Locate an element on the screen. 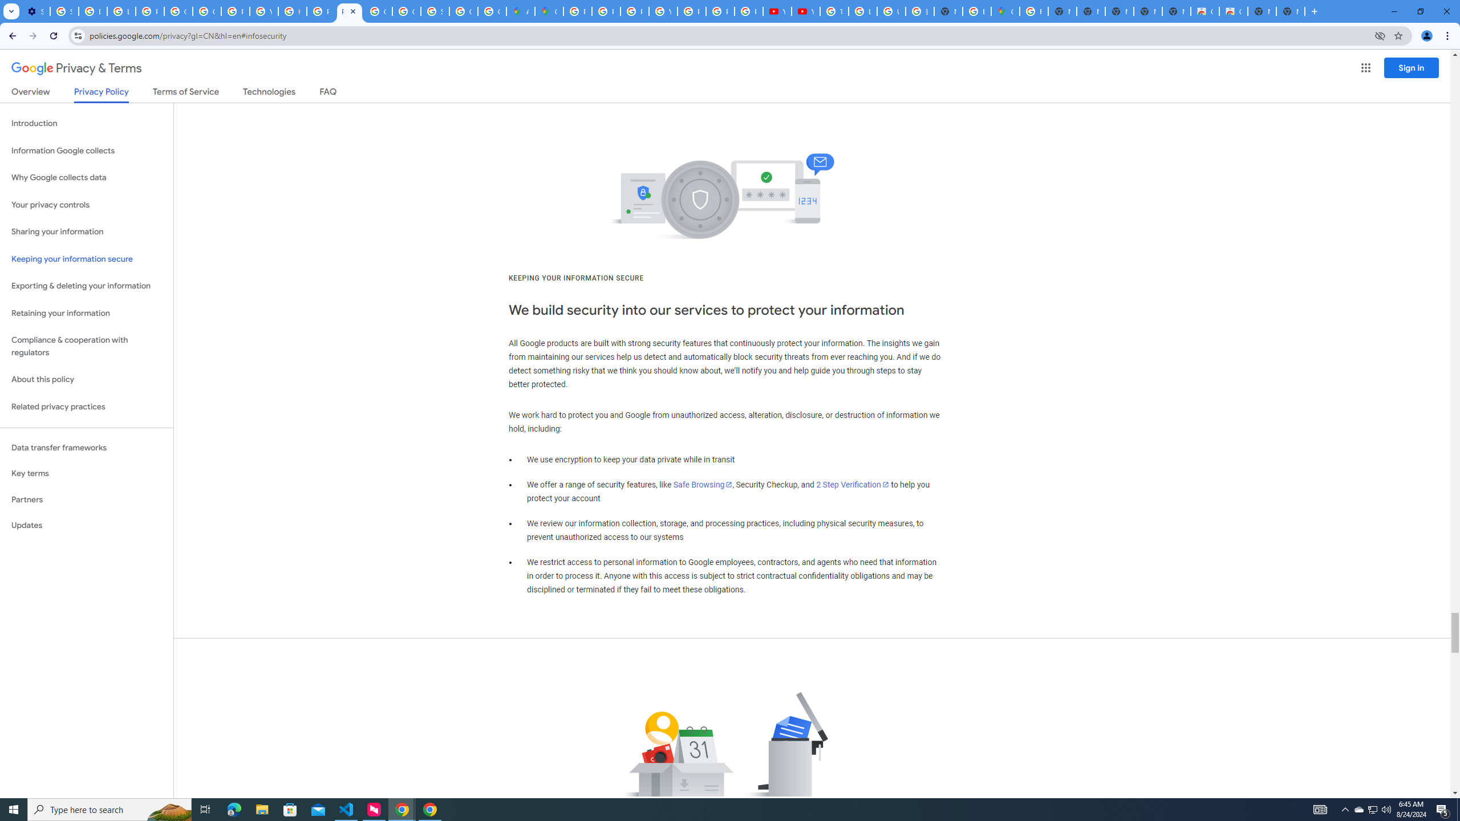  Partners is located at coordinates (87, 499).